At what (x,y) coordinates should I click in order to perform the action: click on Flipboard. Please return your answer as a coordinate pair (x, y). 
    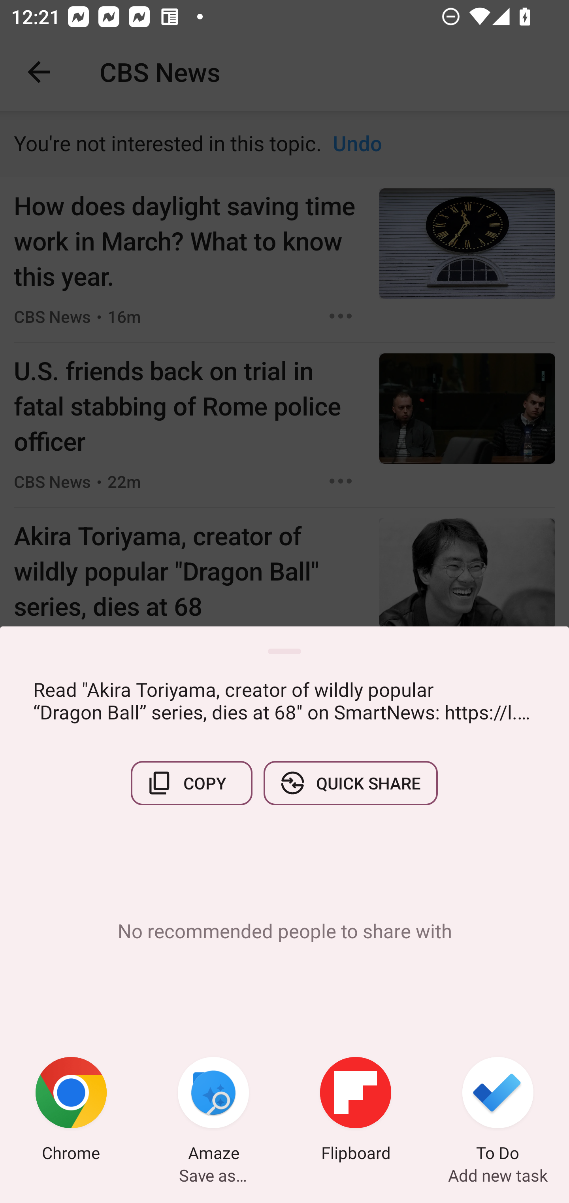
    Looking at the image, I should click on (356, 1111).